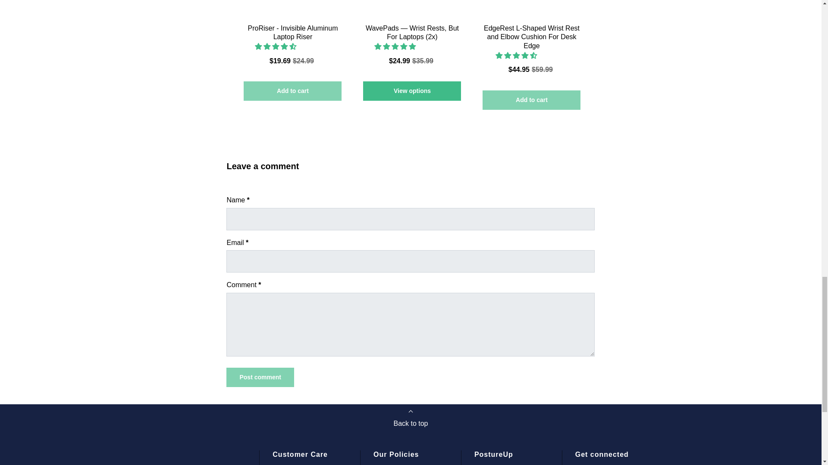 The height and width of the screenshot is (465, 828). What do you see at coordinates (230, 16) in the screenshot?
I see `Previous` at bounding box center [230, 16].